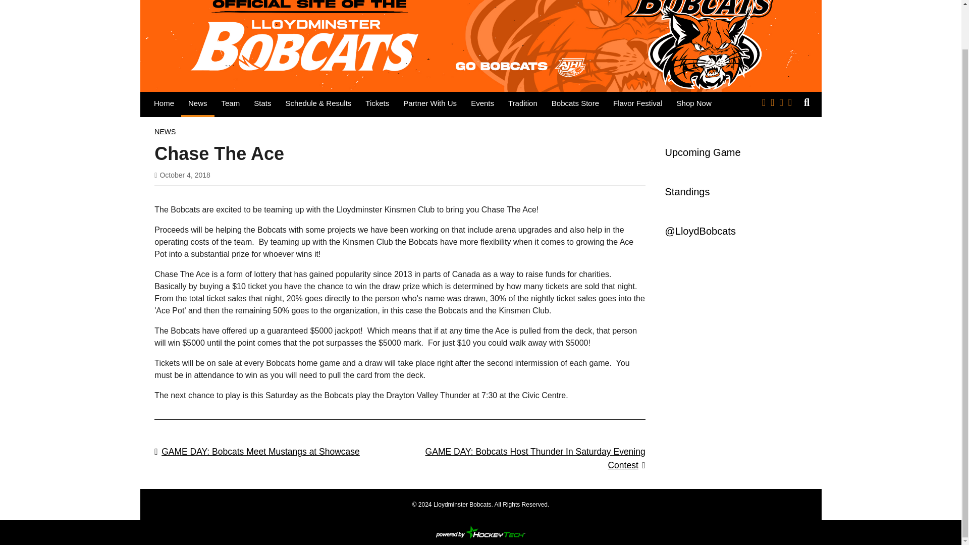 Image resolution: width=969 pixels, height=545 pixels. I want to click on Stats, so click(262, 103).